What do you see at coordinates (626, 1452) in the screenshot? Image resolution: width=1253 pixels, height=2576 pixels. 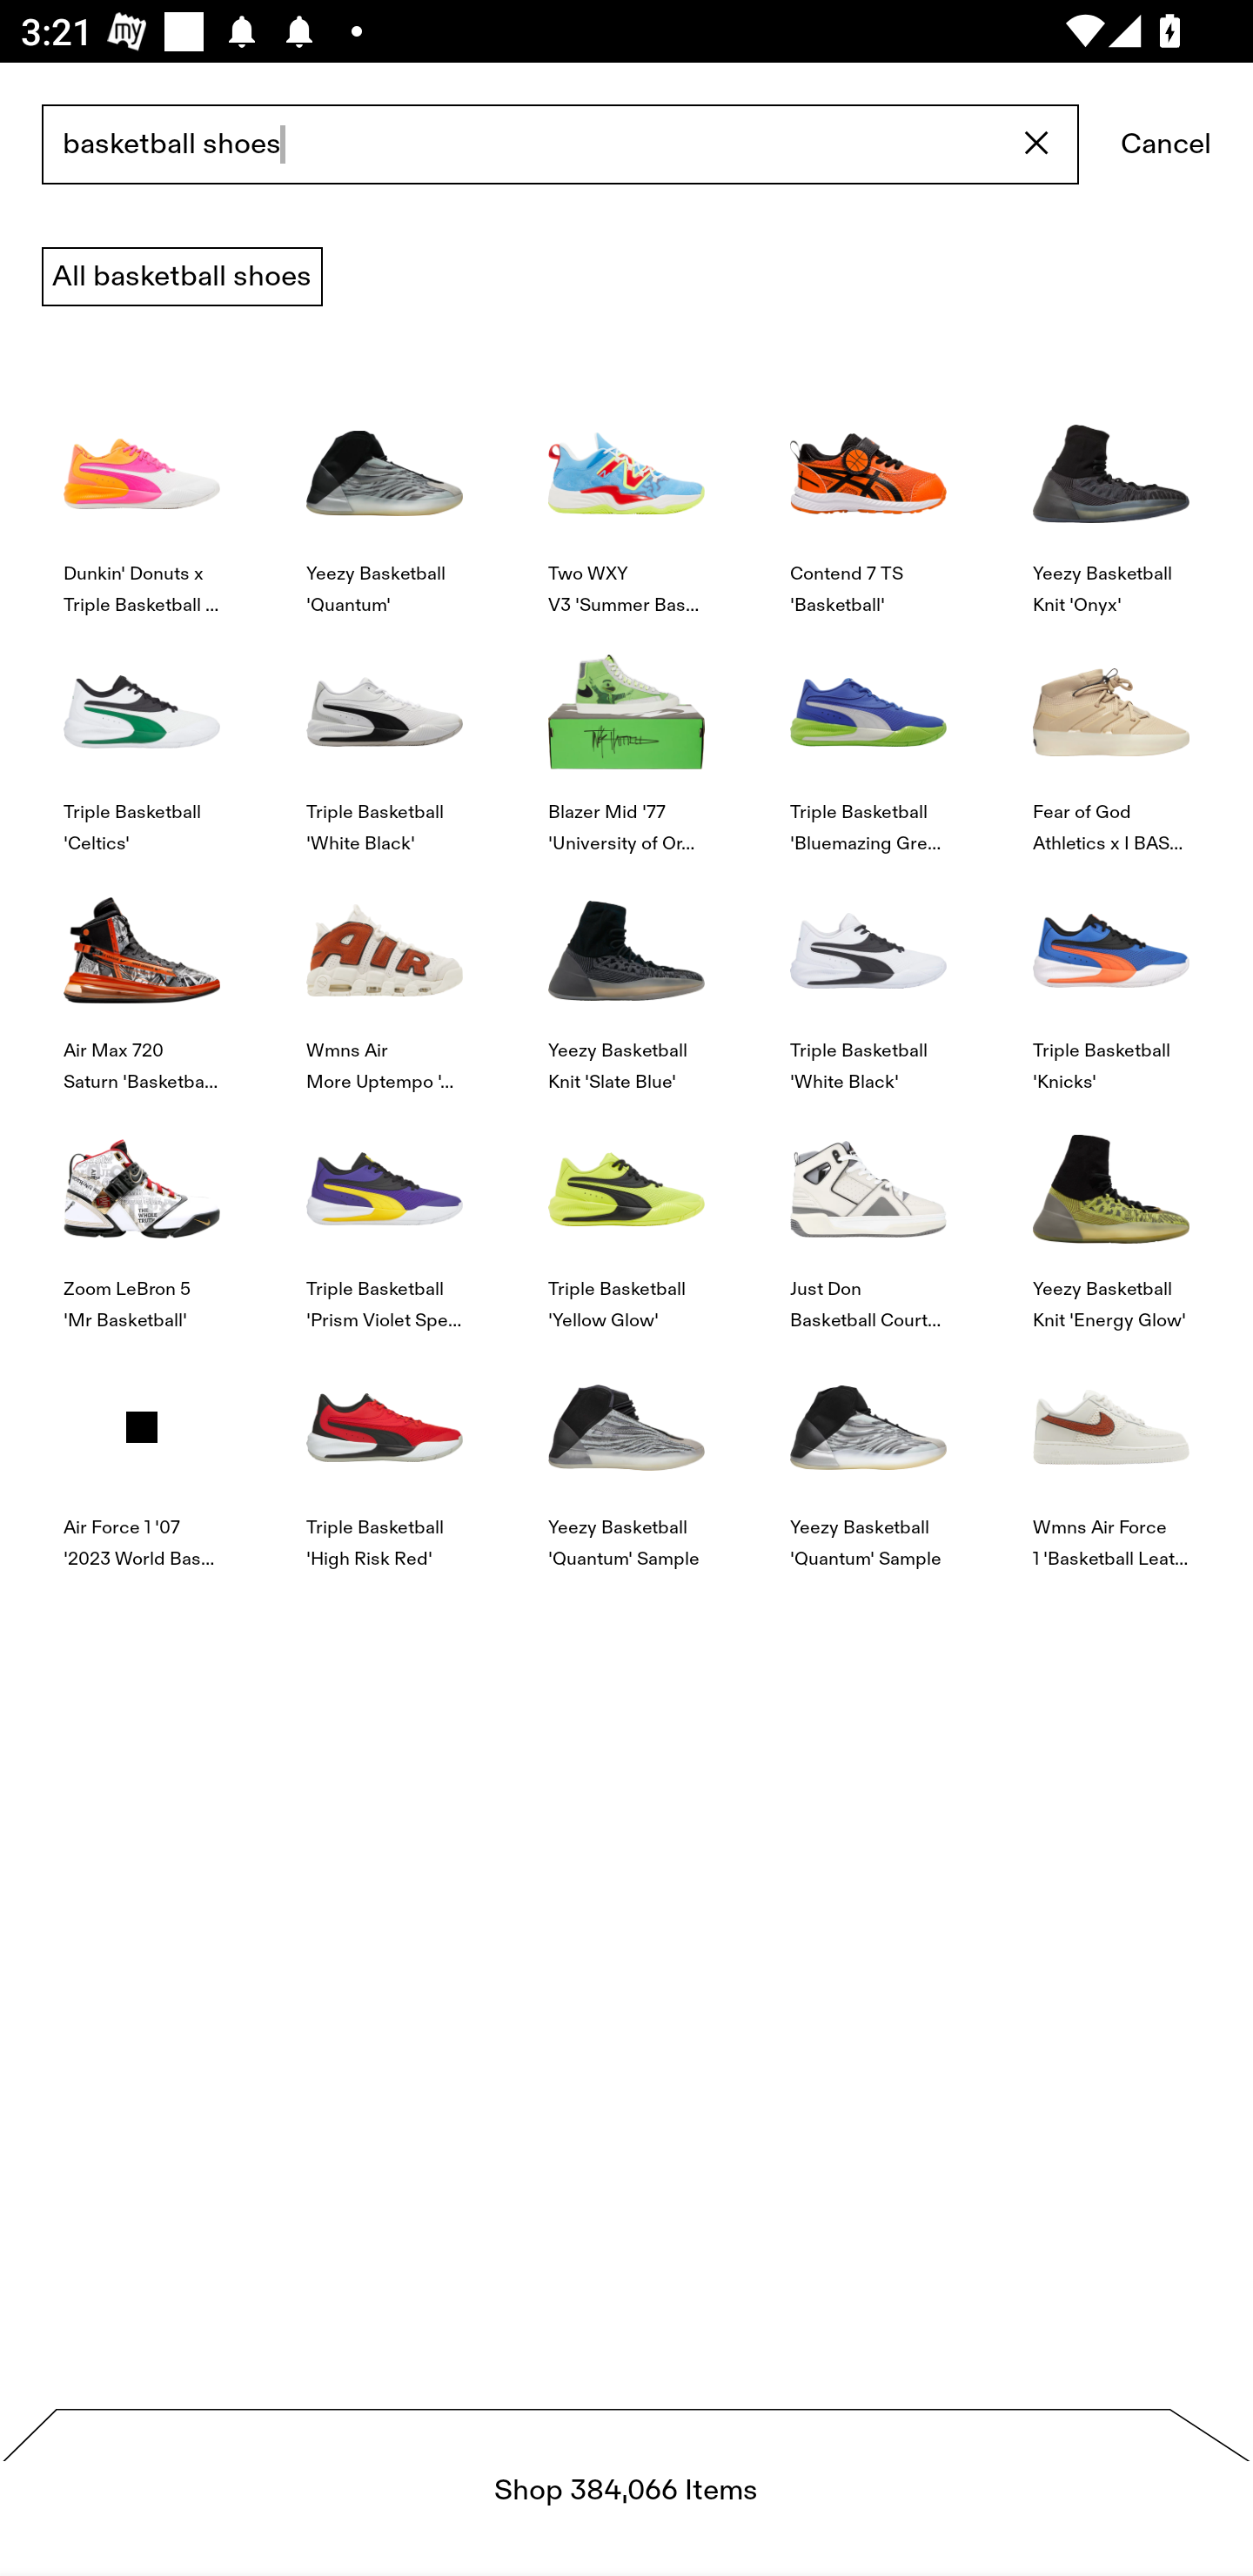 I see `Yeezy Basketball 'Quantum' Sample` at bounding box center [626, 1452].